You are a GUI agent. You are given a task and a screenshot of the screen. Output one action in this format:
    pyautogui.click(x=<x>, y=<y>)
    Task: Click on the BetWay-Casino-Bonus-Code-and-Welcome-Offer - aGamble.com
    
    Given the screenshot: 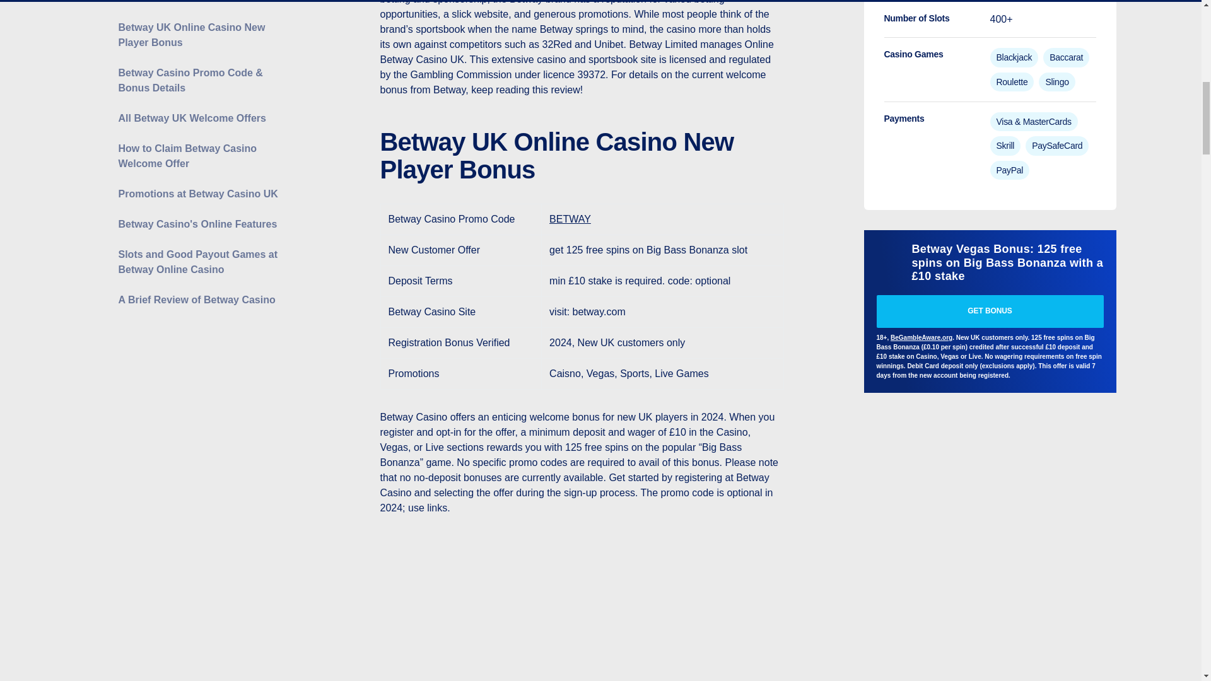 What is the action you would take?
    pyautogui.click(x=582, y=608)
    